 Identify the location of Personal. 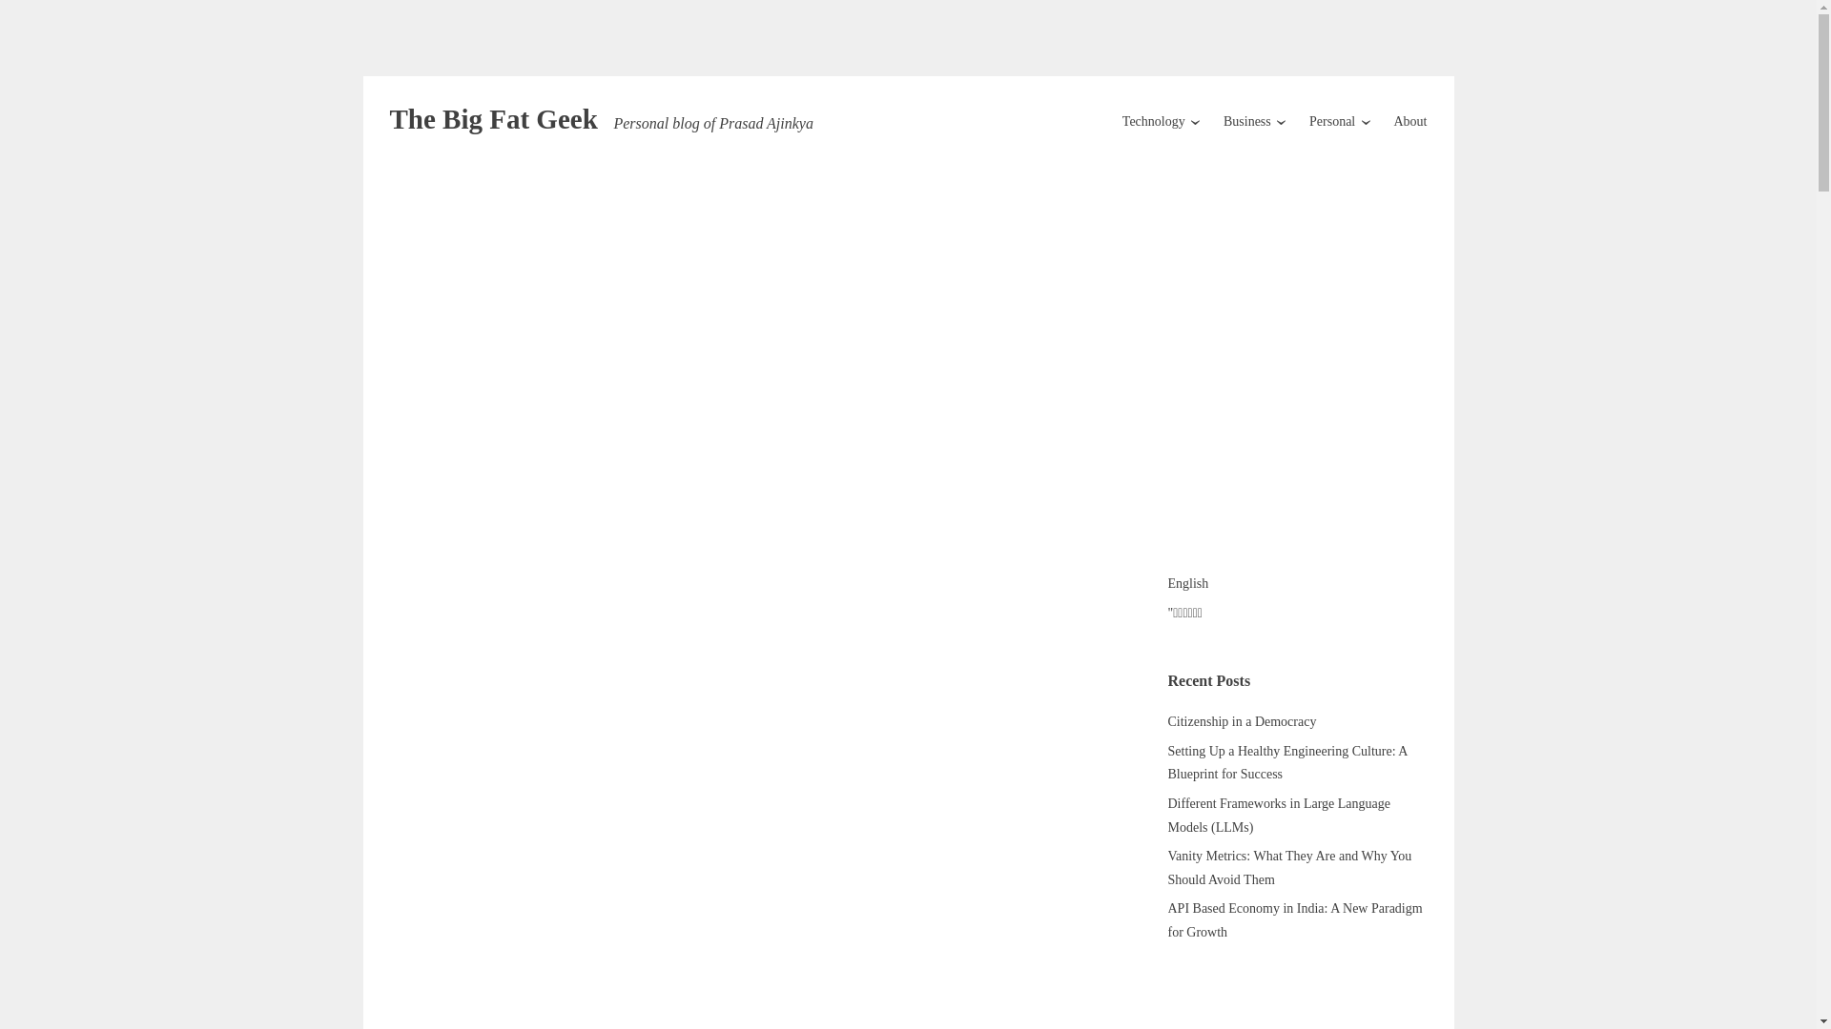
(1331, 121).